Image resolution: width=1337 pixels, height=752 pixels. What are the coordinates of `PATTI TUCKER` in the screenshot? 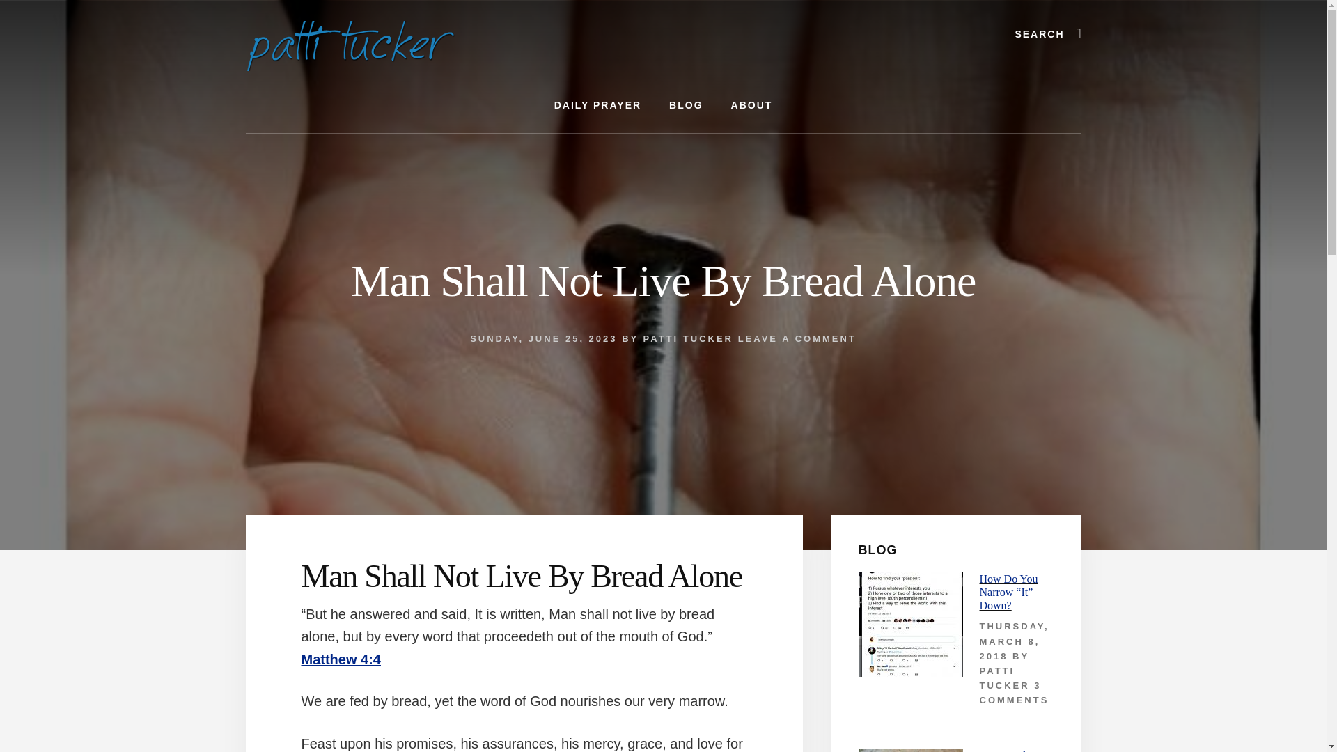 It's located at (688, 338).